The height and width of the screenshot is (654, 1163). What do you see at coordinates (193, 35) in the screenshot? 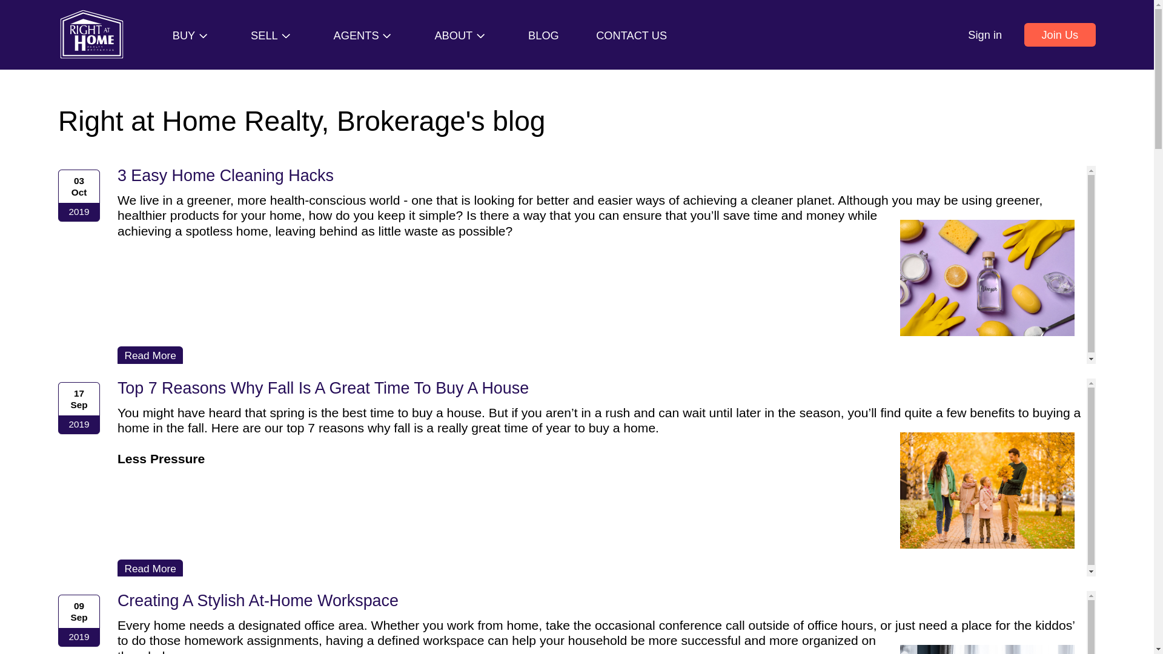
I see `Buy` at bounding box center [193, 35].